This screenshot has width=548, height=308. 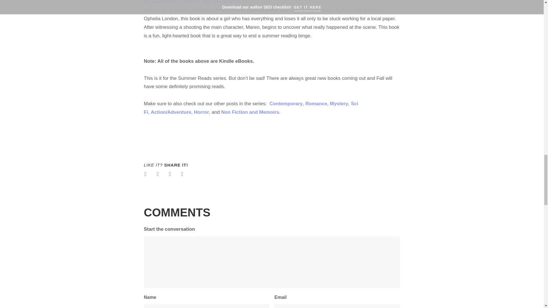 I want to click on Mystery, so click(x=339, y=104).